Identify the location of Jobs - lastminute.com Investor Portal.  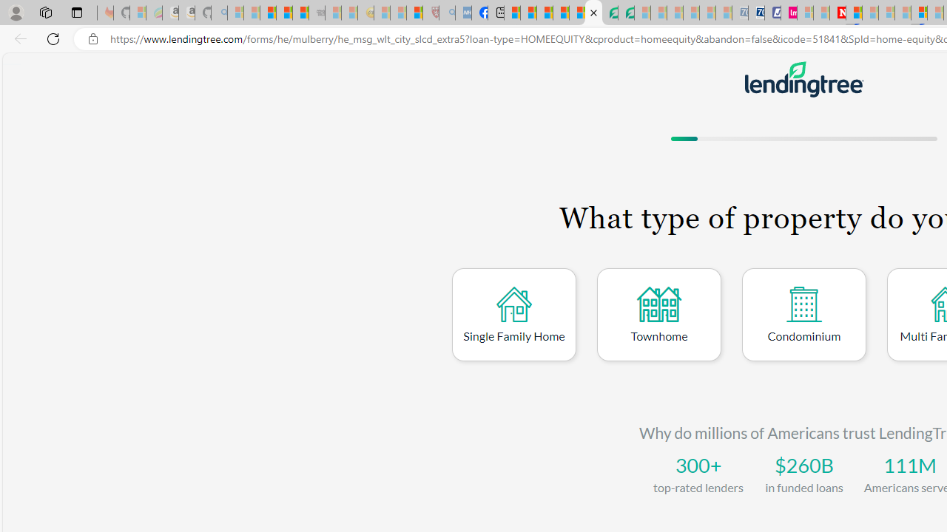
(789, 13).